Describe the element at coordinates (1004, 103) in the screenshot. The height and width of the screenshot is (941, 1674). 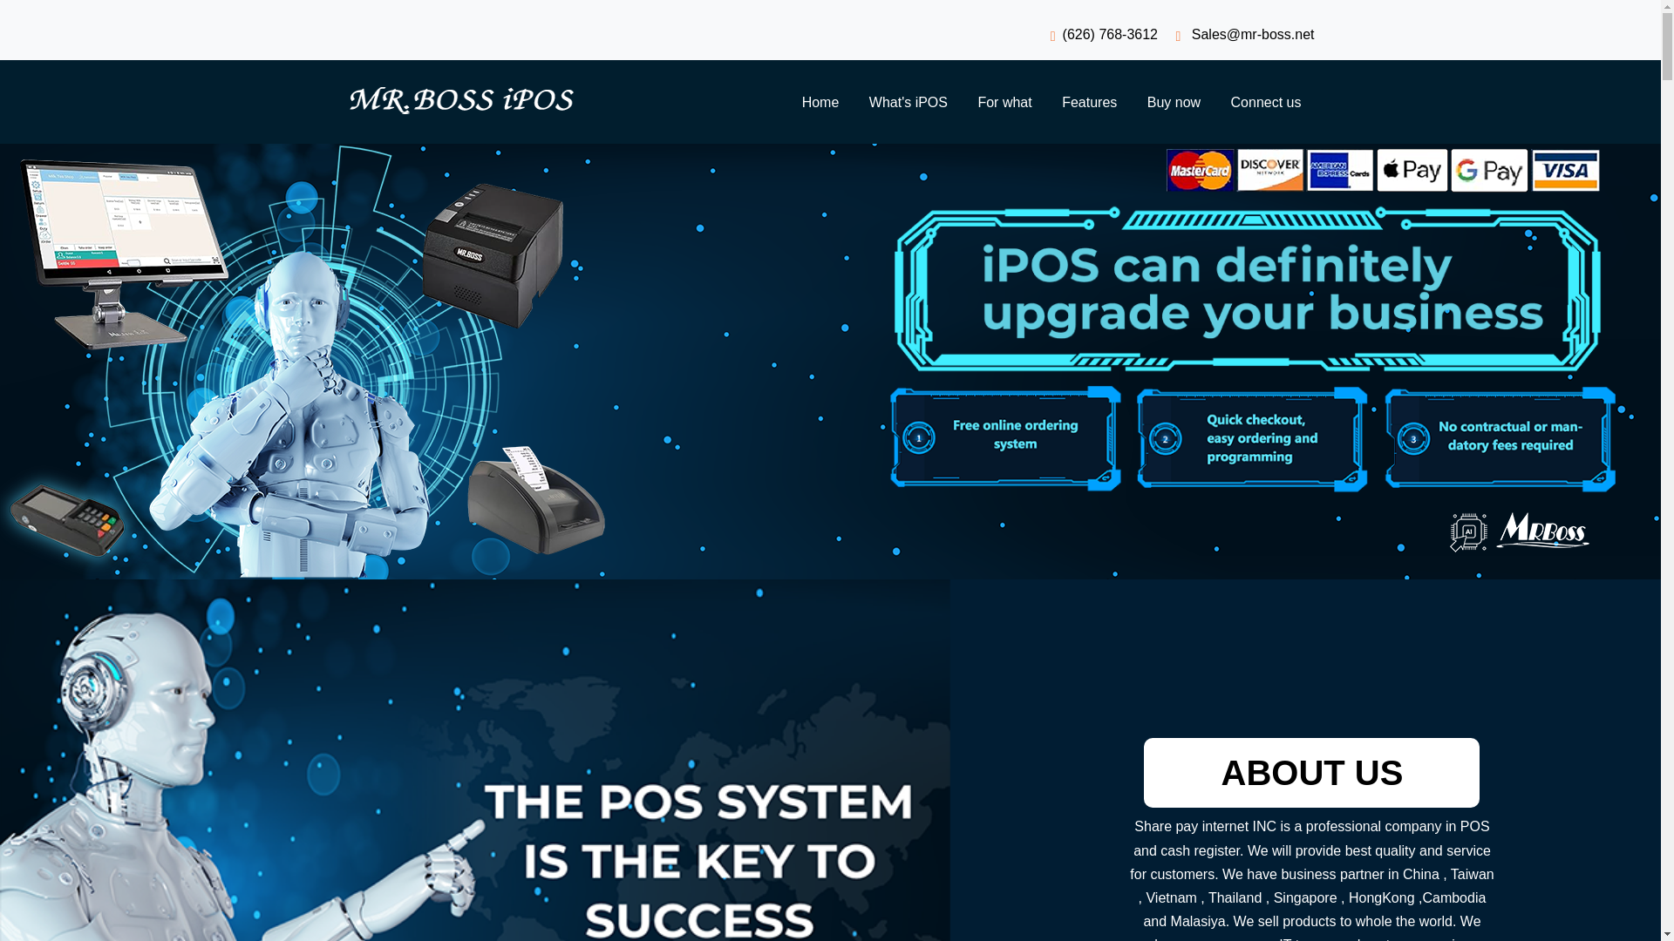
I see `For what` at that location.